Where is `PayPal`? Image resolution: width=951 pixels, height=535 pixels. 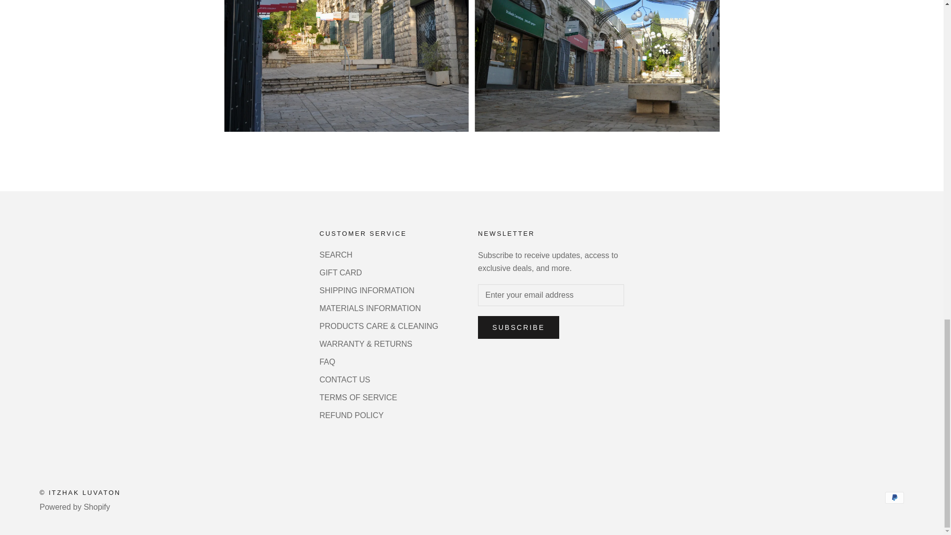
PayPal is located at coordinates (895, 497).